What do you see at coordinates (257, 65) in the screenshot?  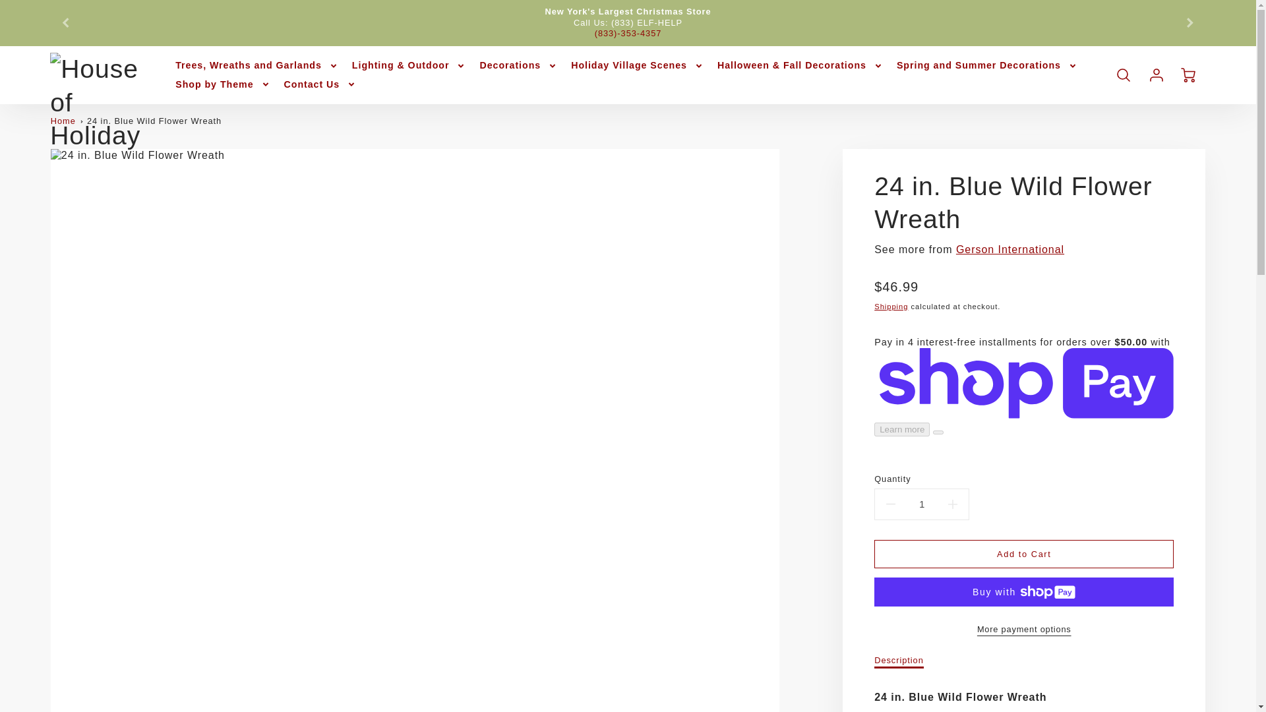 I see `Trees, Wreaths and Garlands` at bounding box center [257, 65].